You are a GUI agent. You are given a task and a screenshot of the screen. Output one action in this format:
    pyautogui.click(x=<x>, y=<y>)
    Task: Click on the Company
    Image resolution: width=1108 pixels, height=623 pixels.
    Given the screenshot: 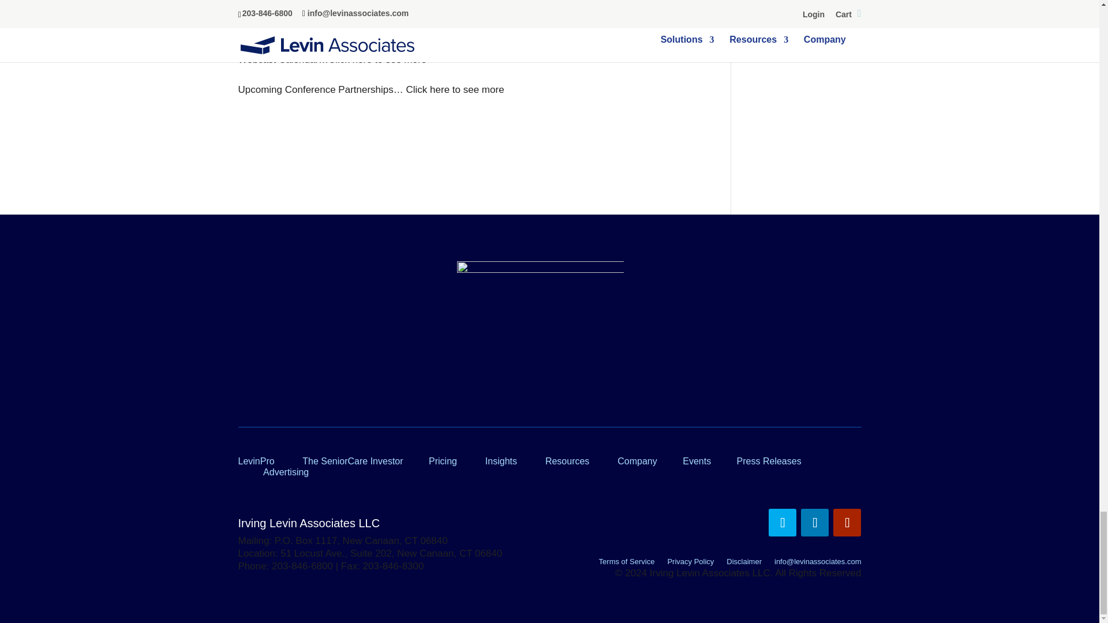 What is the action you would take?
    pyautogui.click(x=637, y=460)
    